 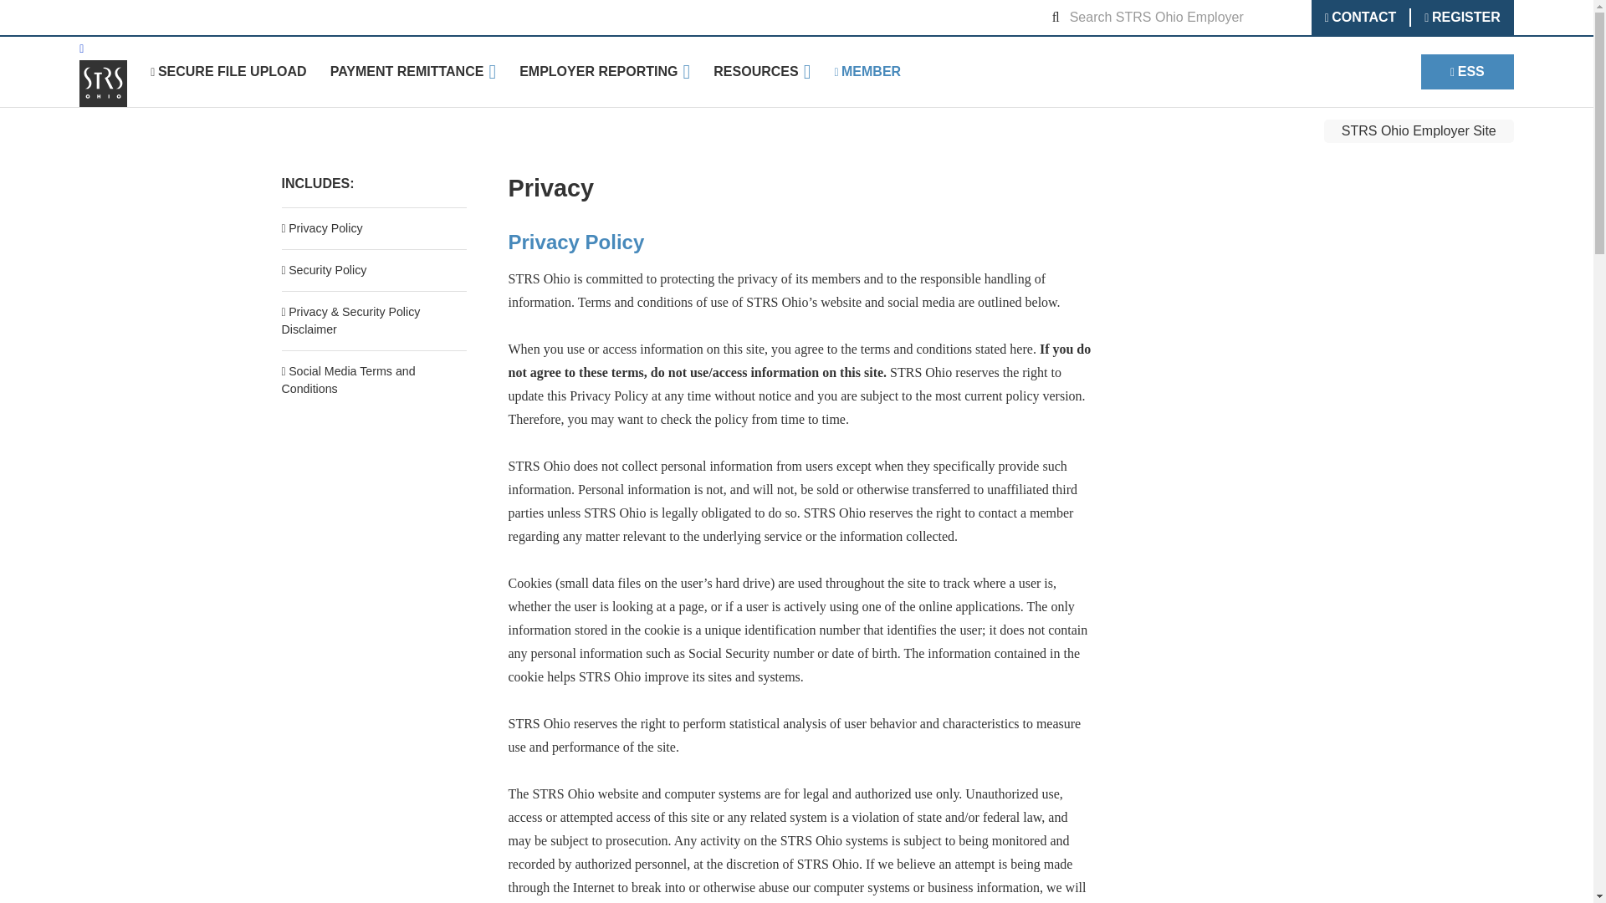 I want to click on CONTACT, so click(x=1360, y=17).